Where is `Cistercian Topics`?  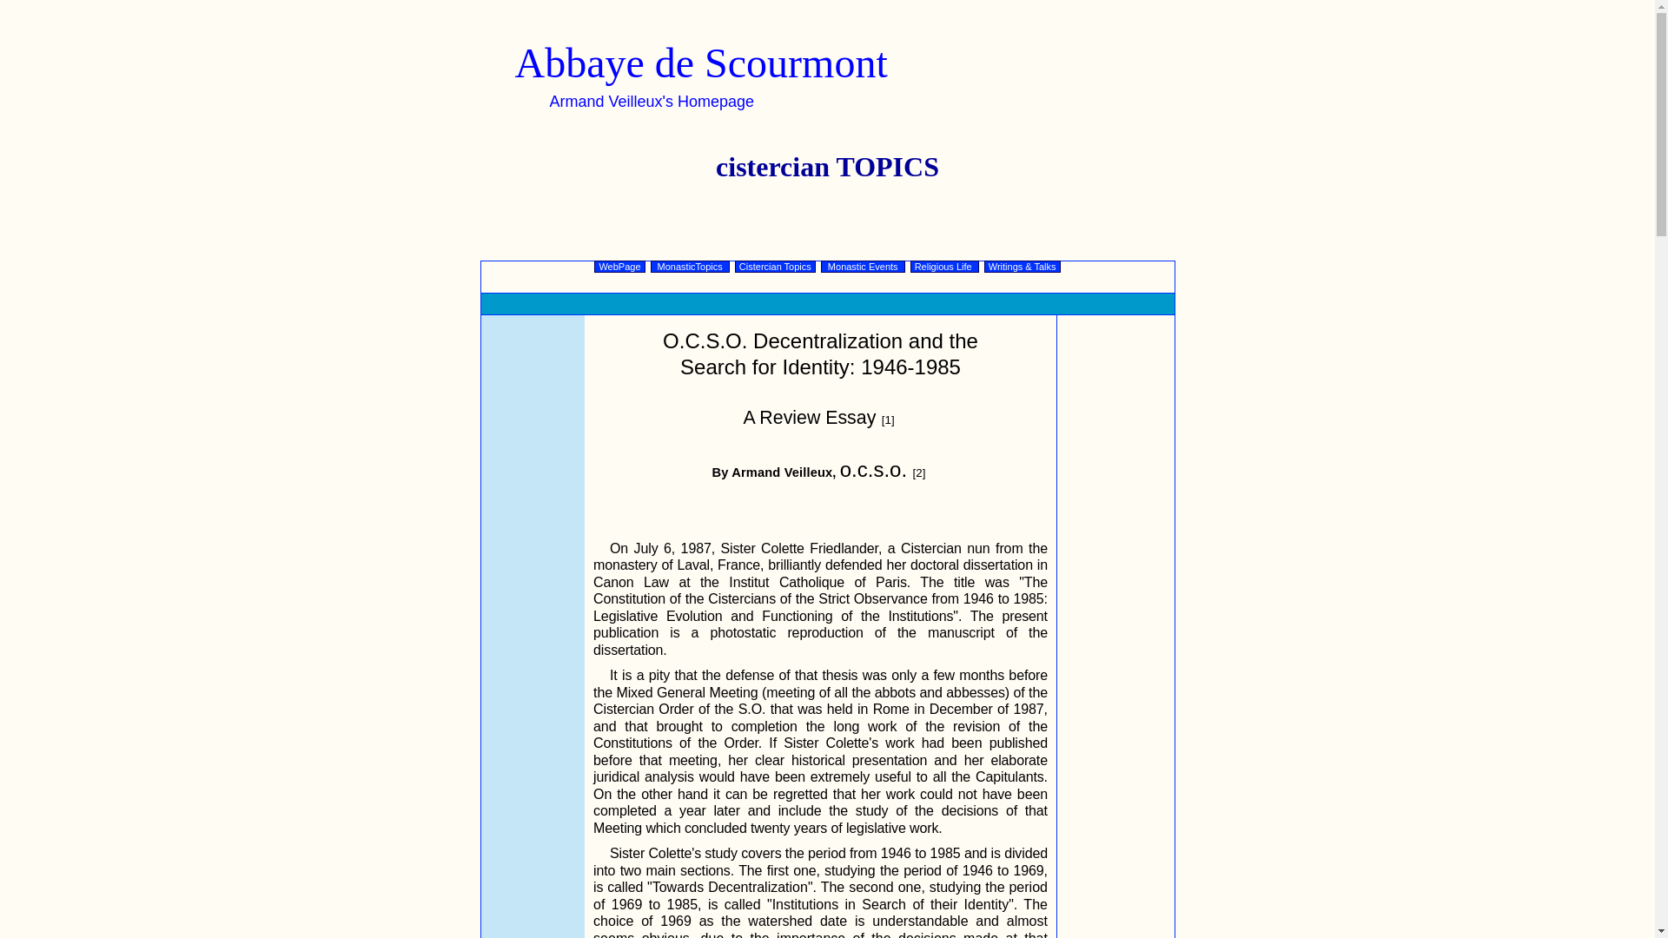 Cistercian Topics is located at coordinates (775, 267).